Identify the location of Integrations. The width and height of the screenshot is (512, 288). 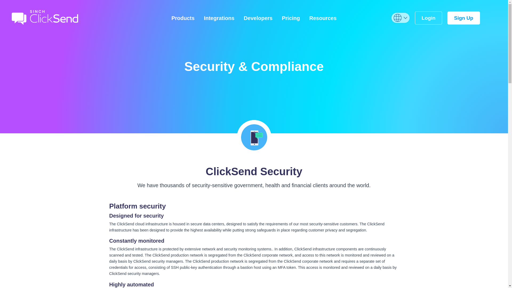
(219, 17).